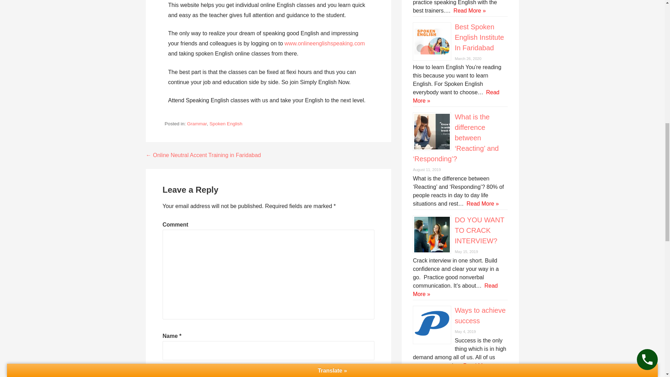 This screenshot has height=377, width=670. What do you see at coordinates (479, 37) in the screenshot?
I see `Best Spoken English Institute In Faridabad` at bounding box center [479, 37].